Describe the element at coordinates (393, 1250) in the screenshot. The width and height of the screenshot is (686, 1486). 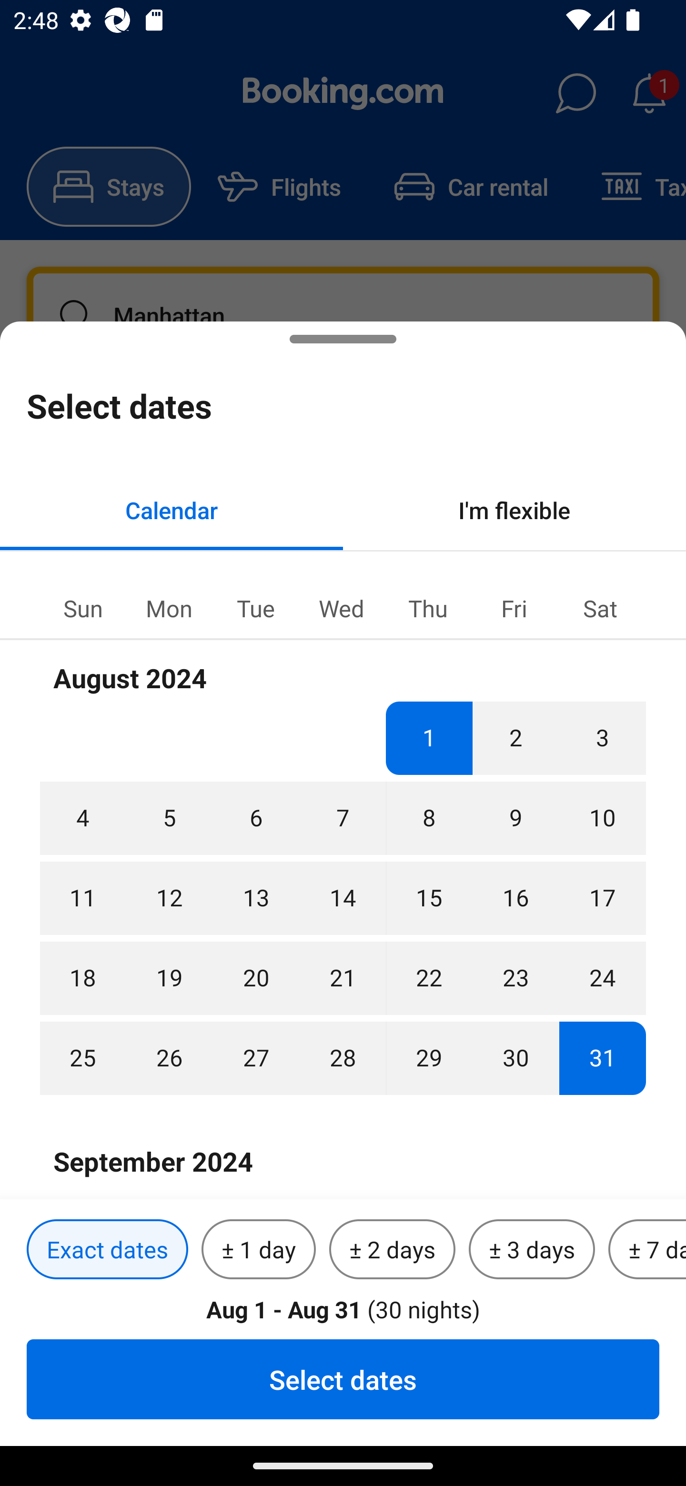
I see `± 2 days` at that location.